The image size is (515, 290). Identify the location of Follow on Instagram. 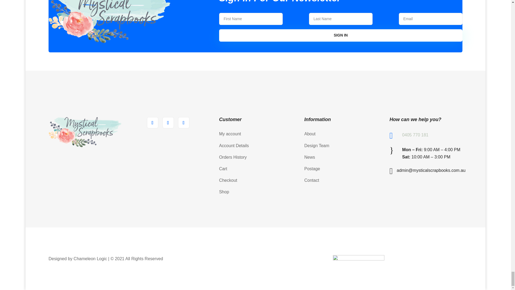
(184, 123).